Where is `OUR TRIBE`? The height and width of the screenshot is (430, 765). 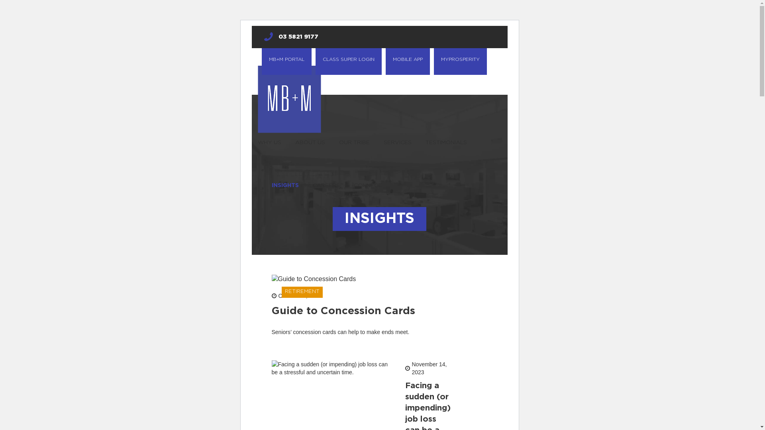
OUR TRIBE is located at coordinates (354, 143).